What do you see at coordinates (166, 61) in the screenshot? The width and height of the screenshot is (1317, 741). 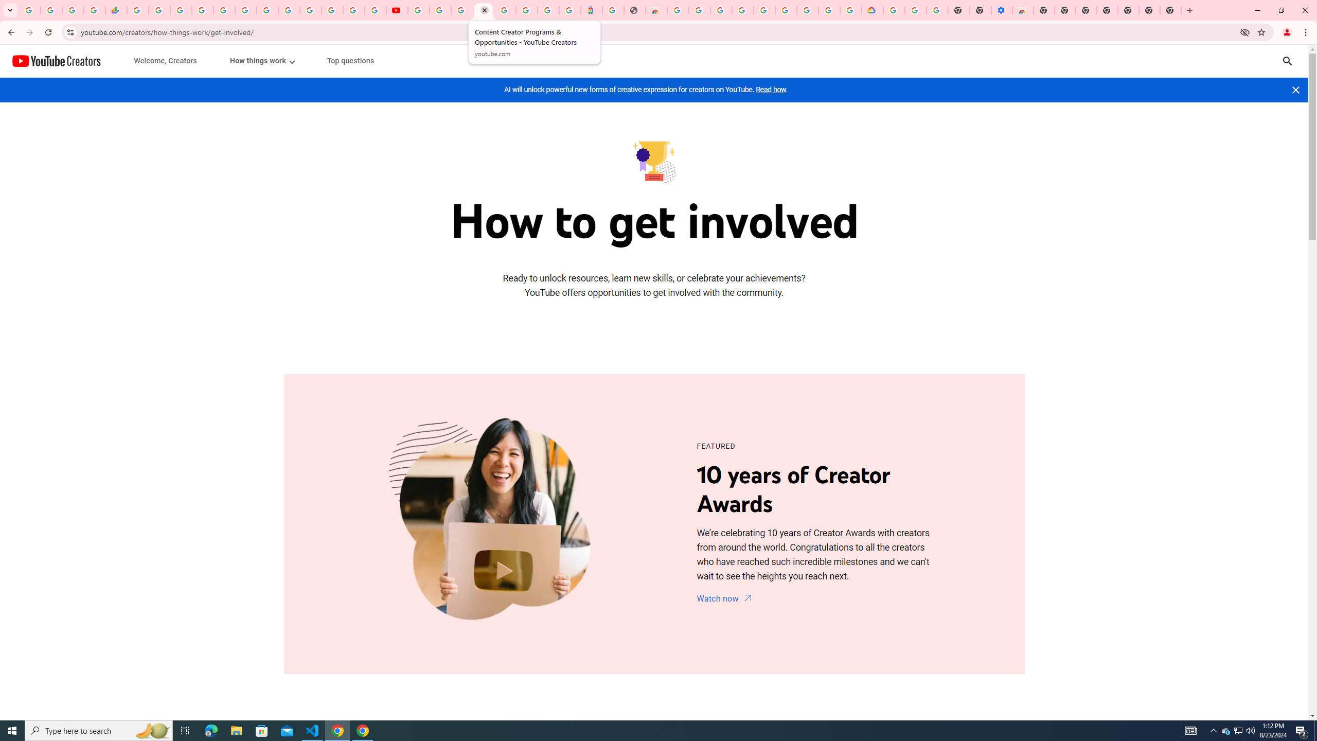 I see `Welcome, Creators` at bounding box center [166, 61].